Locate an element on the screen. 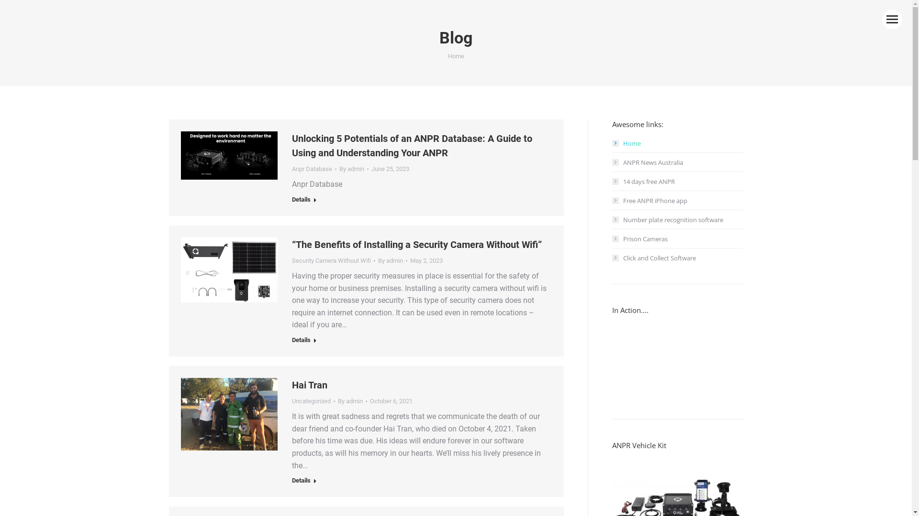  ANPR News Australia is located at coordinates (647, 162).